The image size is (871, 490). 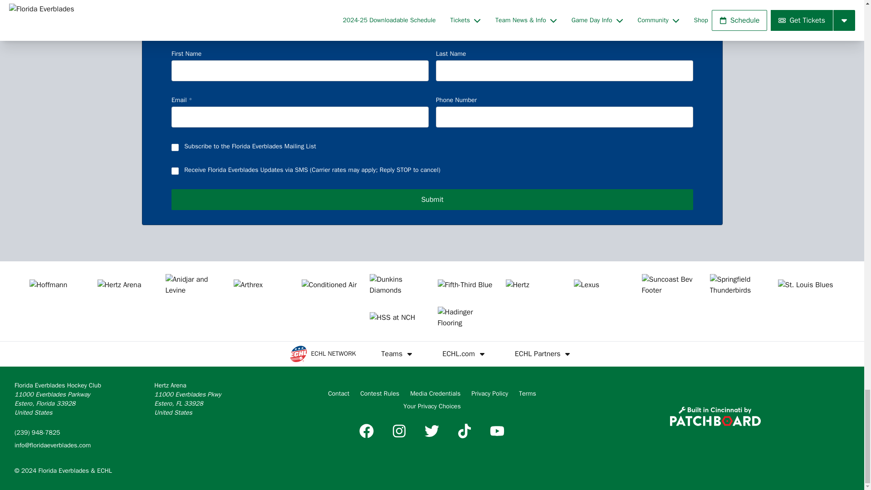 What do you see at coordinates (497, 431) in the screenshot?
I see `YouTube` at bounding box center [497, 431].